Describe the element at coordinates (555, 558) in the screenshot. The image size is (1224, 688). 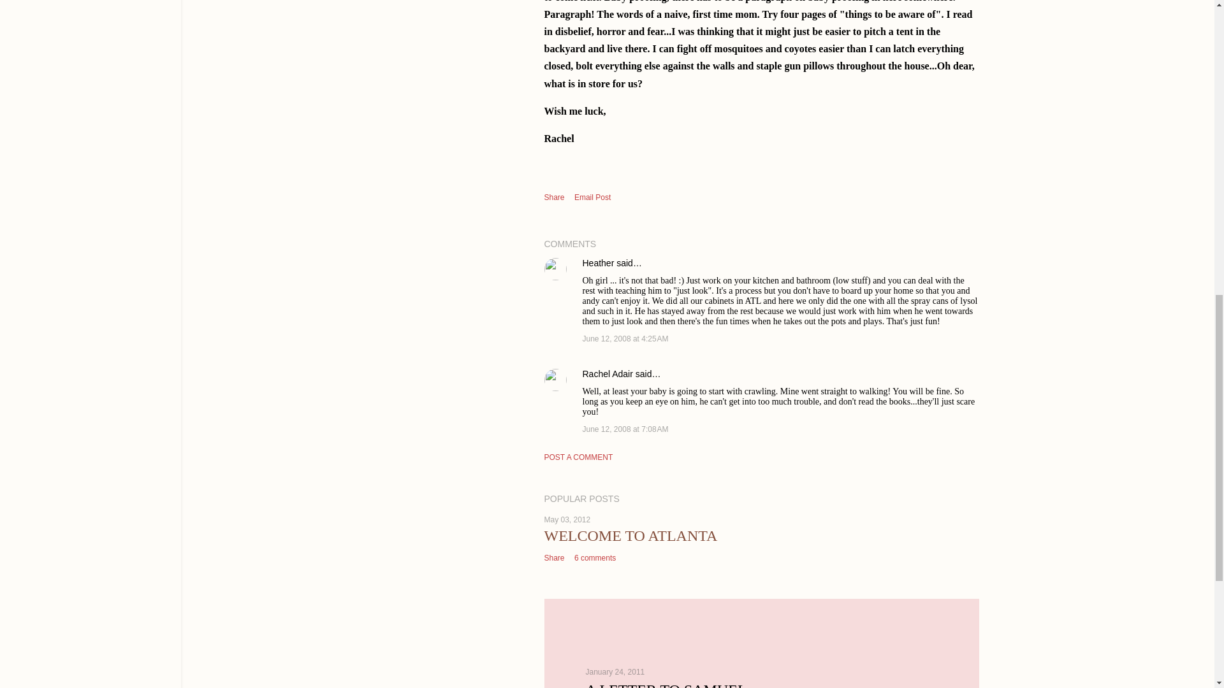
I see `Share` at that location.